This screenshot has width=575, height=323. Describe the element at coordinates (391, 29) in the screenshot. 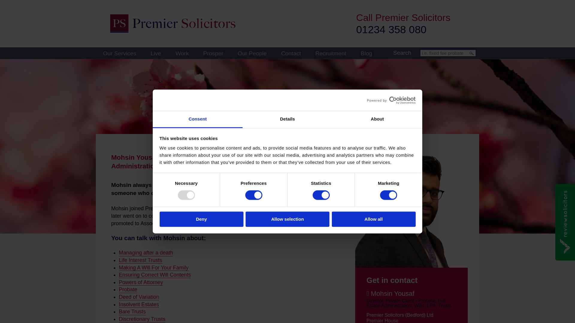

I see `01234 358 080` at that location.